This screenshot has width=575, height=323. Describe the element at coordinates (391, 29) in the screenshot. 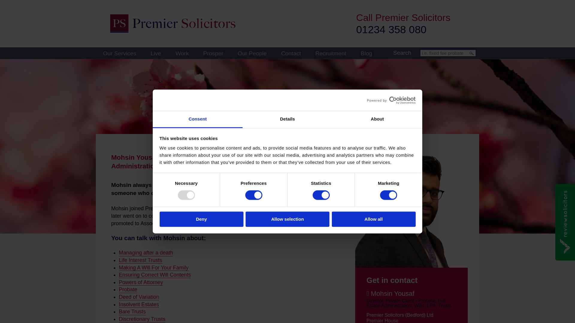

I see `01234 358 080` at that location.